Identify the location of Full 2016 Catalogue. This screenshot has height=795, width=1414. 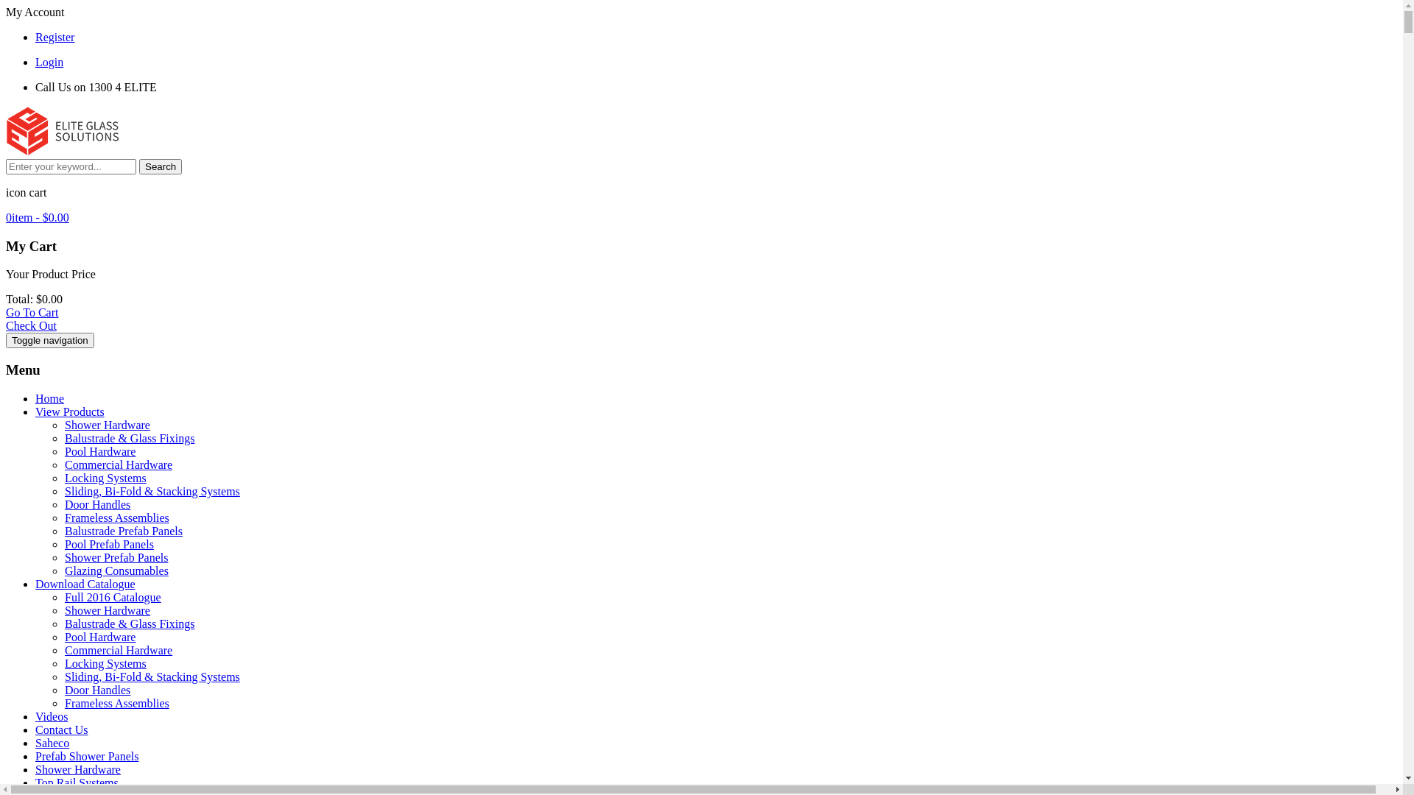
(113, 598).